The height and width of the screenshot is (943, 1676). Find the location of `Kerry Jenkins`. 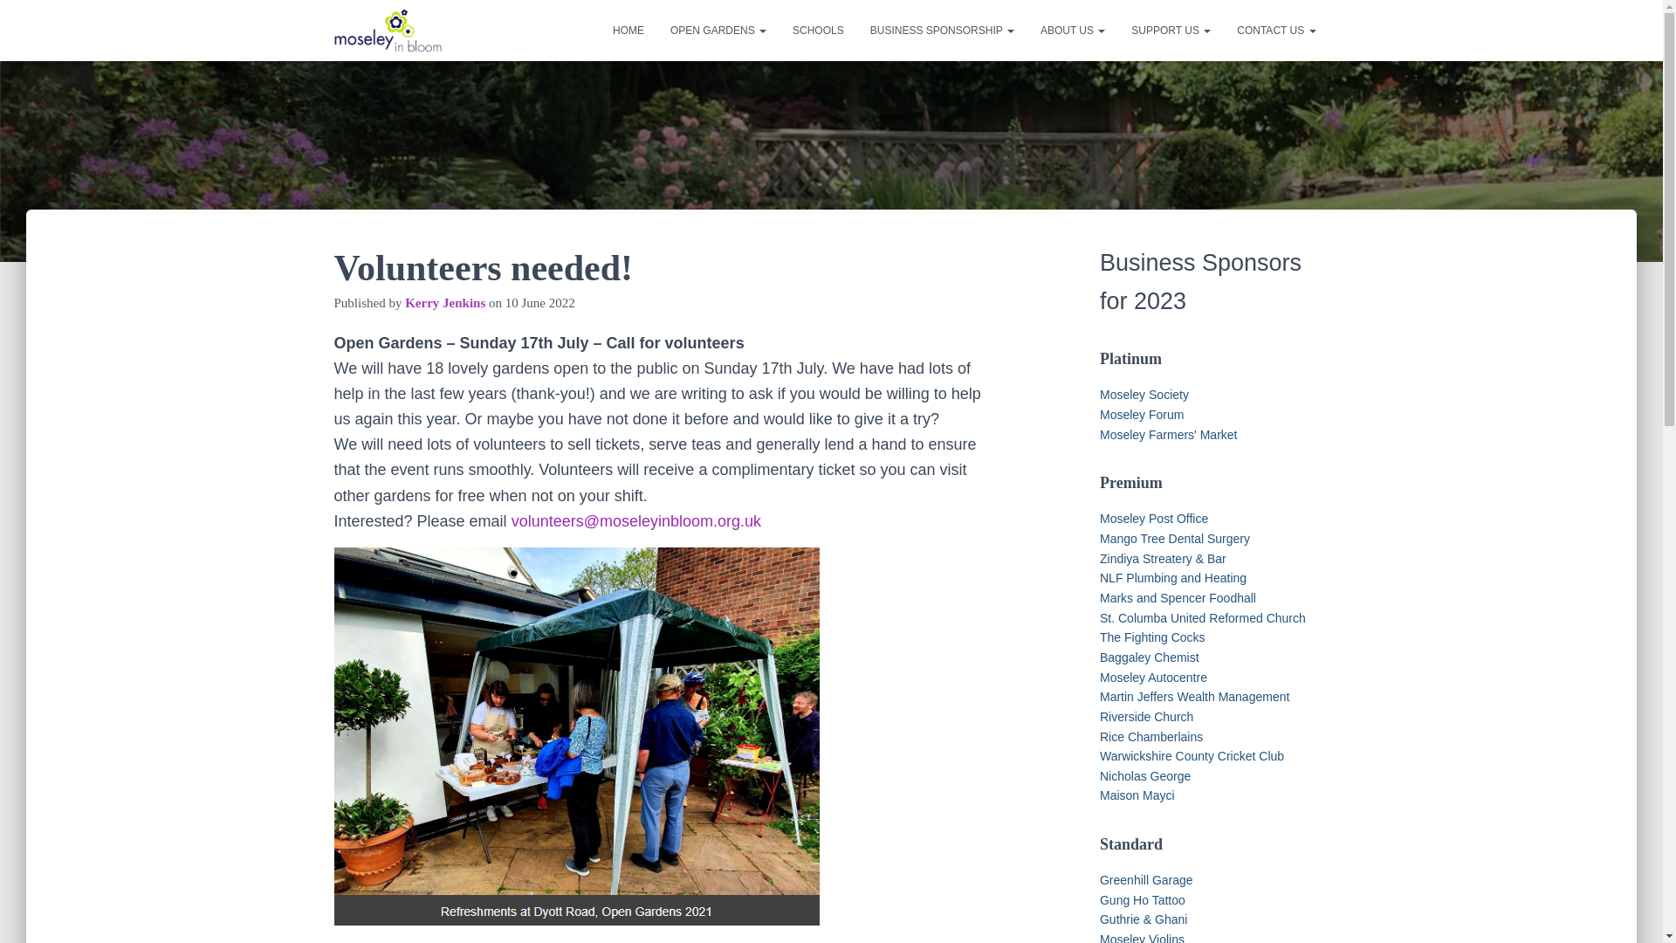

Kerry Jenkins is located at coordinates (445, 303).